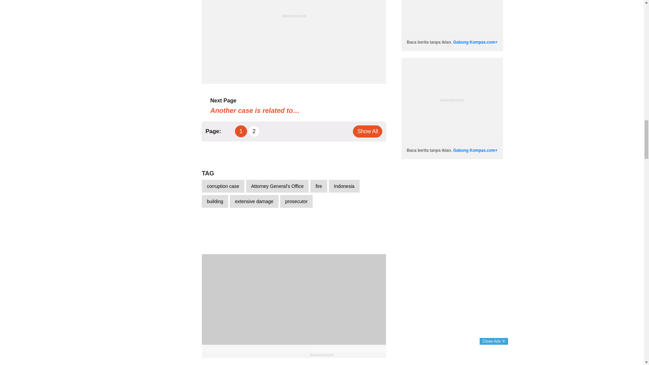 This screenshot has width=649, height=365. I want to click on extensive damage, so click(254, 201).